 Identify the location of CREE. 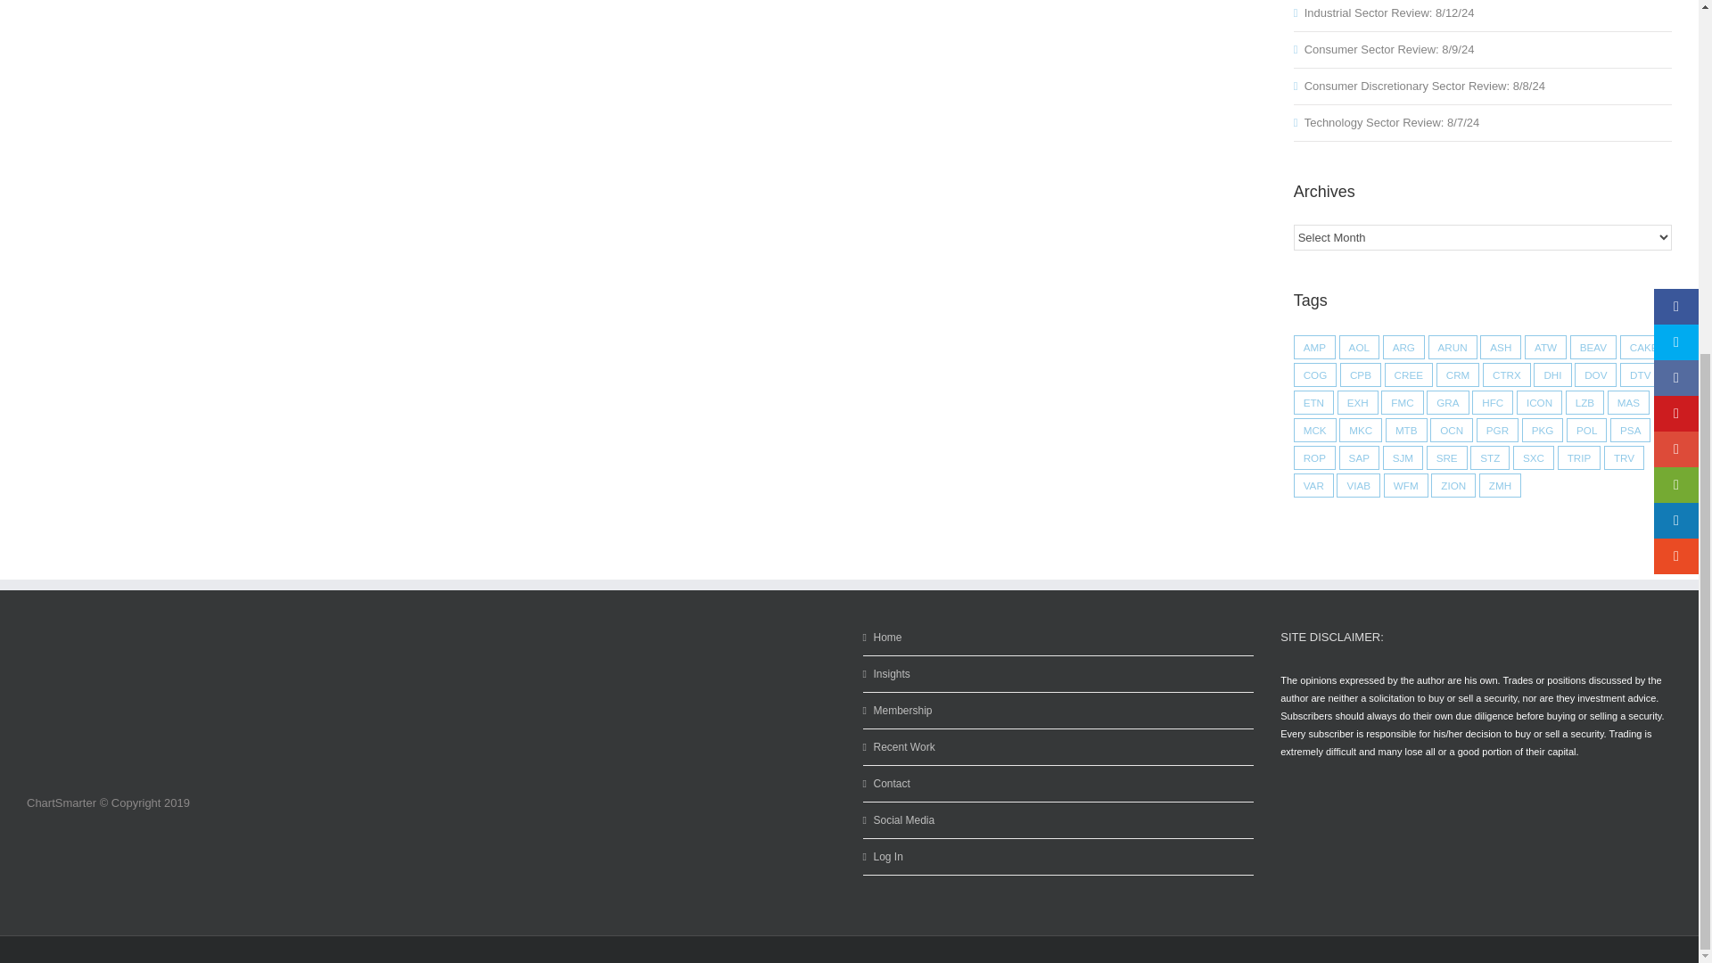
(1409, 374).